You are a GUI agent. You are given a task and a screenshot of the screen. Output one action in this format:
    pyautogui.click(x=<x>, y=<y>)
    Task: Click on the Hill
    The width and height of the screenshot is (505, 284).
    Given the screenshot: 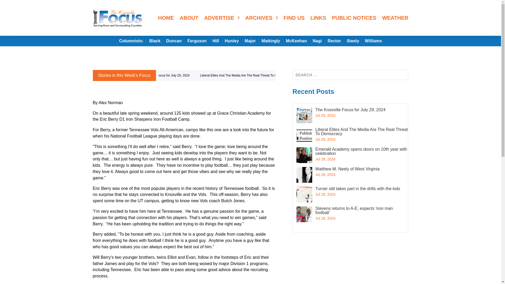 What is the action you would take?
    pyautogui.click(x=216, y=42)
    